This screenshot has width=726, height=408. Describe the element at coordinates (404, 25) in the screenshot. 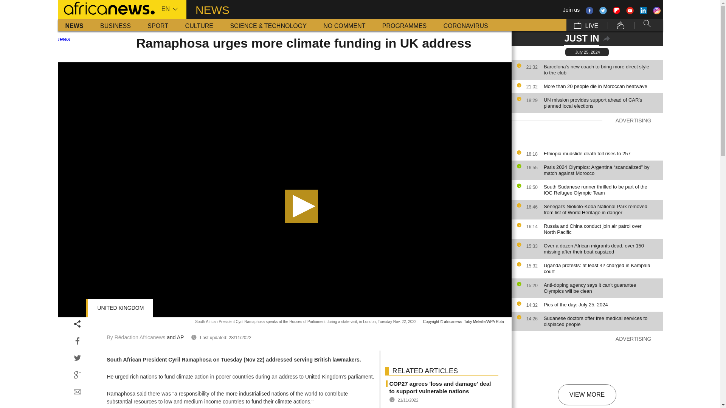

I see `PROGRAMMES` at that location.